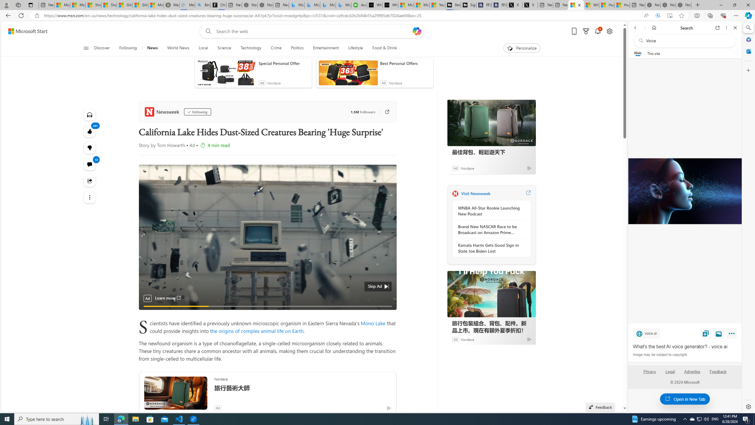 This screenshot has width=755, height=425. Describe the element at coordinates (168, 298) in the screenshot. I see `Learn more` at that location.